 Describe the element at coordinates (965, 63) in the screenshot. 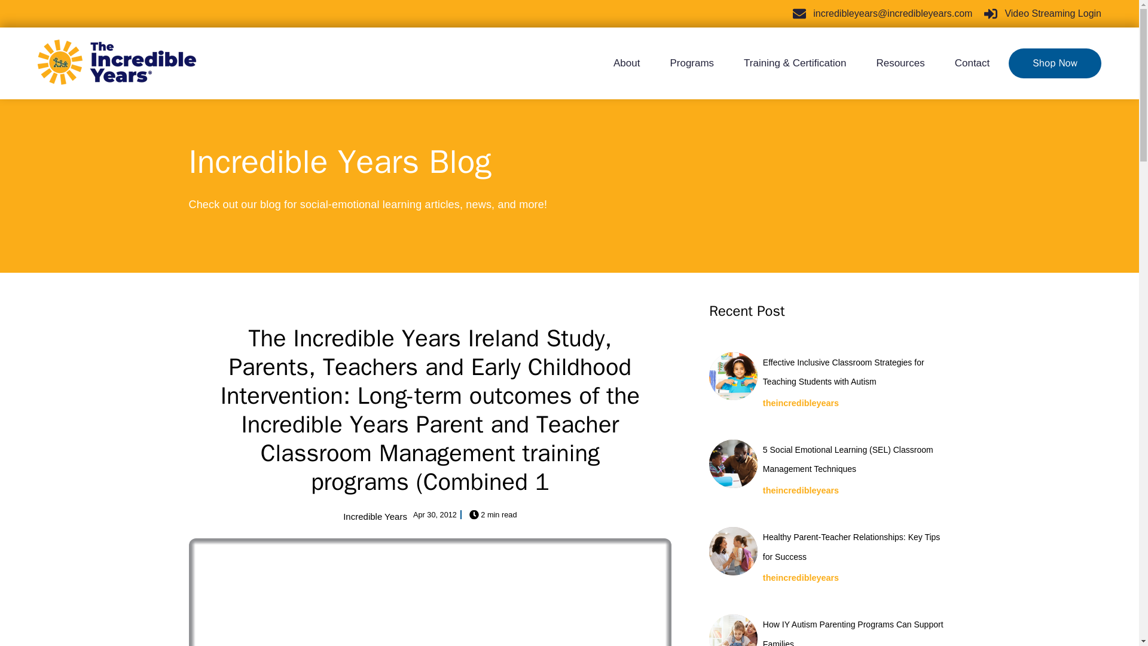

I see `Contact` at that location.